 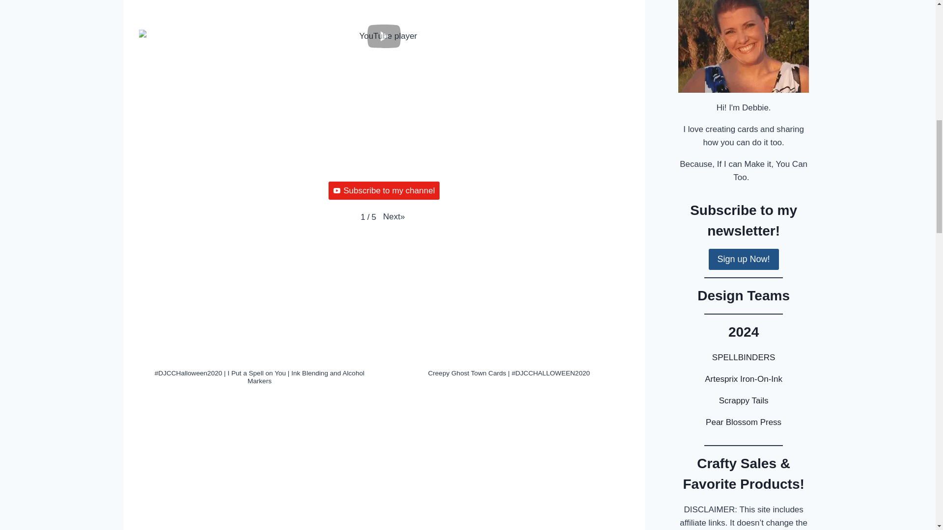 What do you see at coordinates (384, 190) in the screenshot?
I see `Subscribe to my channel` at bounding box center [384, 190].